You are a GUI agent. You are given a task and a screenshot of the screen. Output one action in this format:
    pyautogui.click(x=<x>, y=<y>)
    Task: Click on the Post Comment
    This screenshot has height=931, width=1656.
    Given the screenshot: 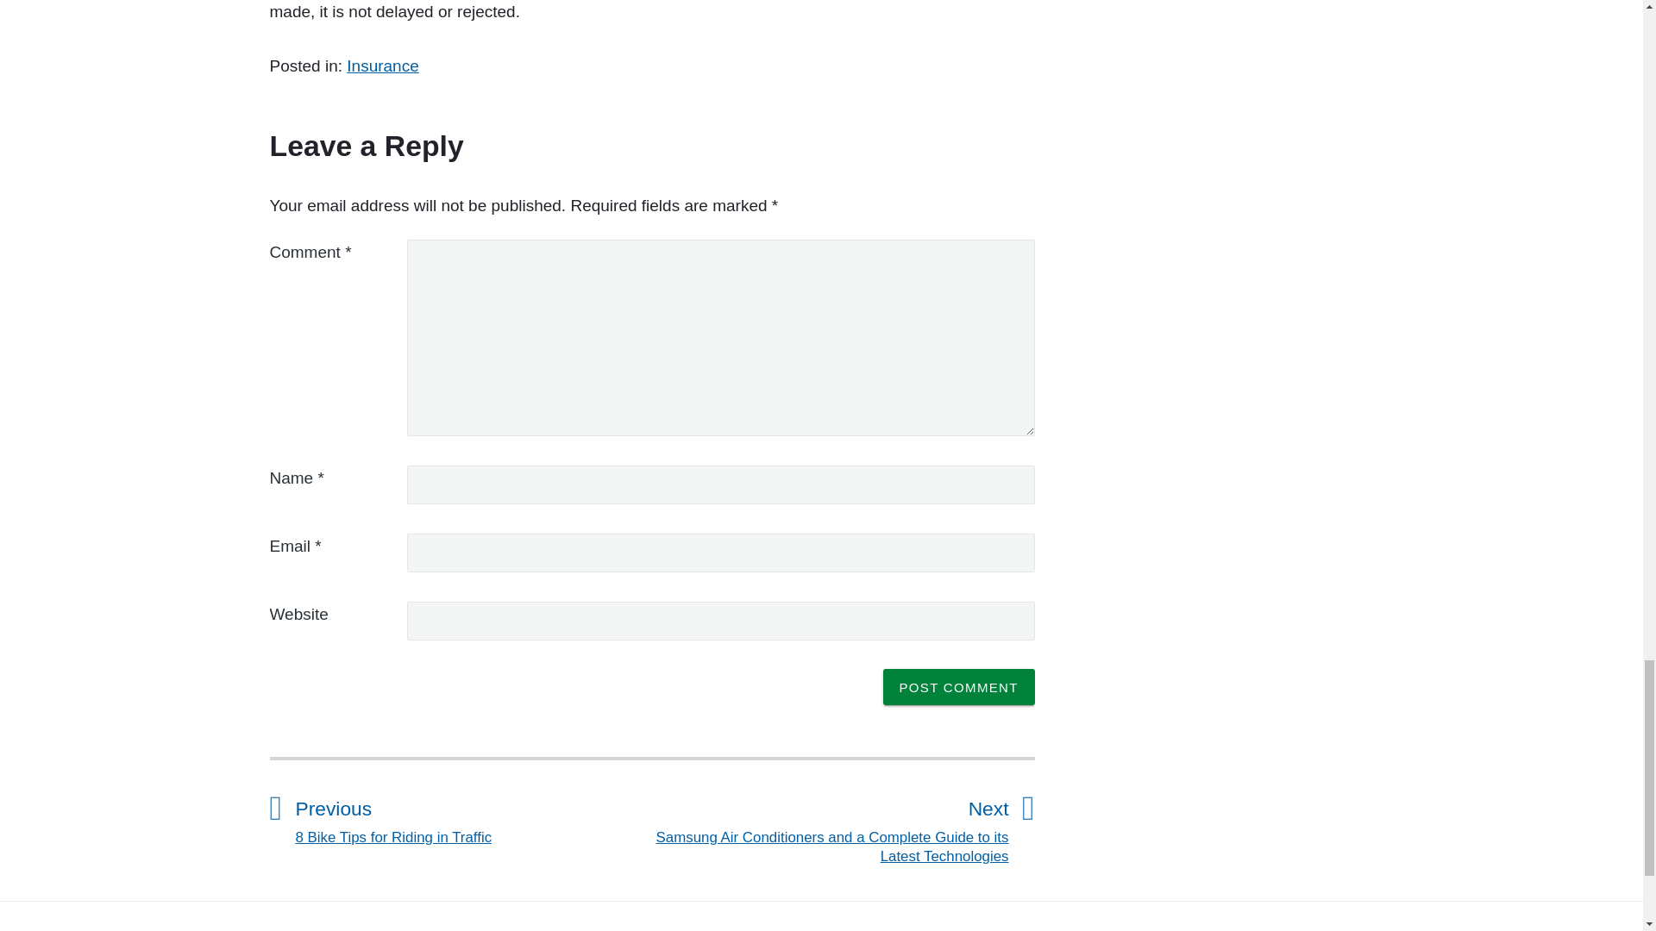 What is the action you would take?
    pyautogui.click(x=959, y=686)
    